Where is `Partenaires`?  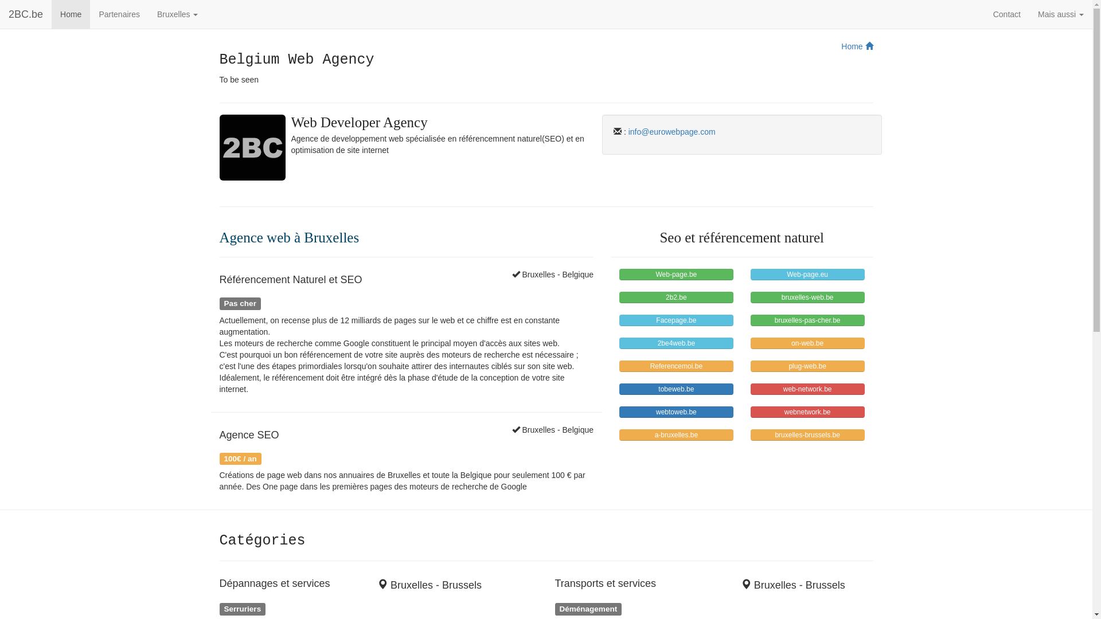 Partenaires is located at coordinates (119, 14).